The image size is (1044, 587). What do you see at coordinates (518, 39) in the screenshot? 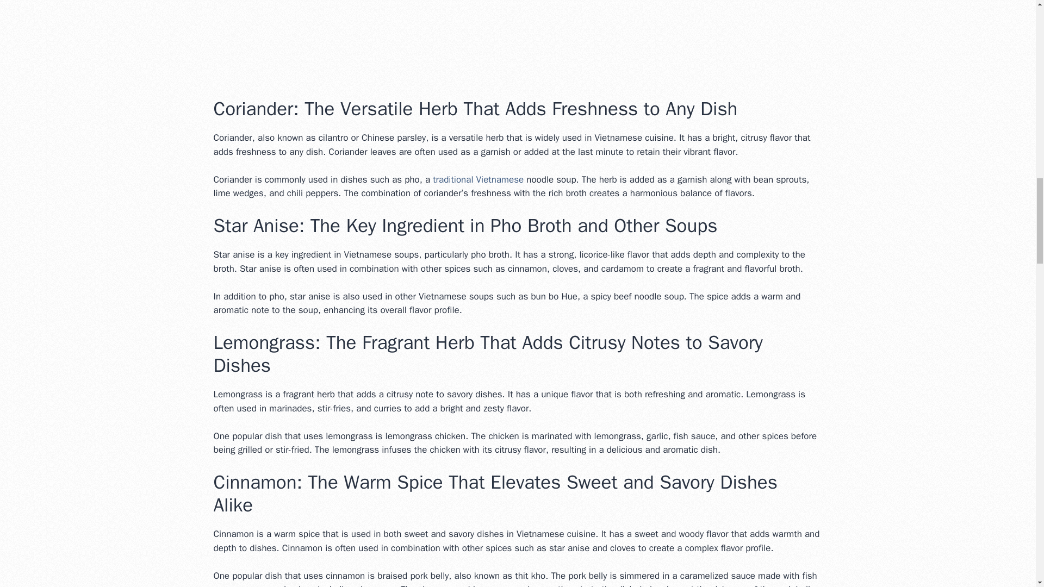
I see `Most Common Spicies and Herbs in Vietnam` at bounding box center [518, 39].